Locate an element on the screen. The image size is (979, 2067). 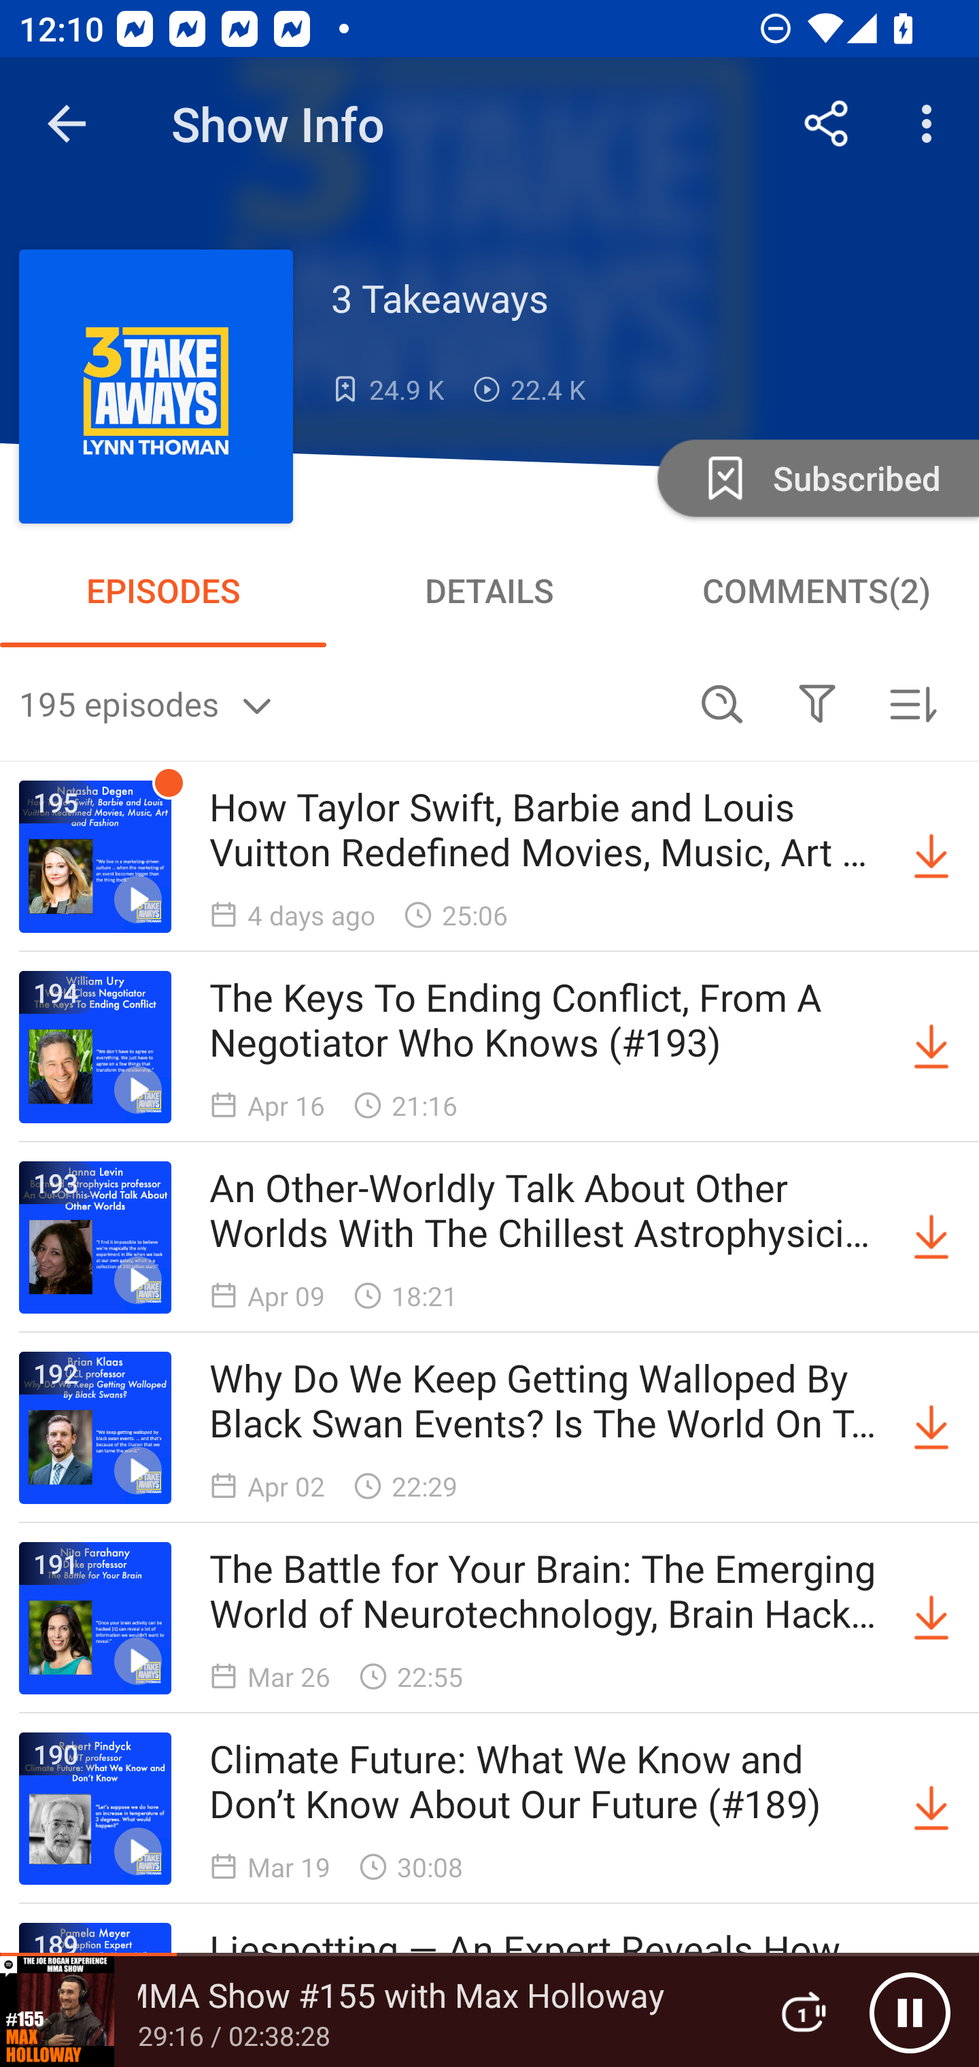
Unsubscribe Subscribed is located at coordinates (816, 477).